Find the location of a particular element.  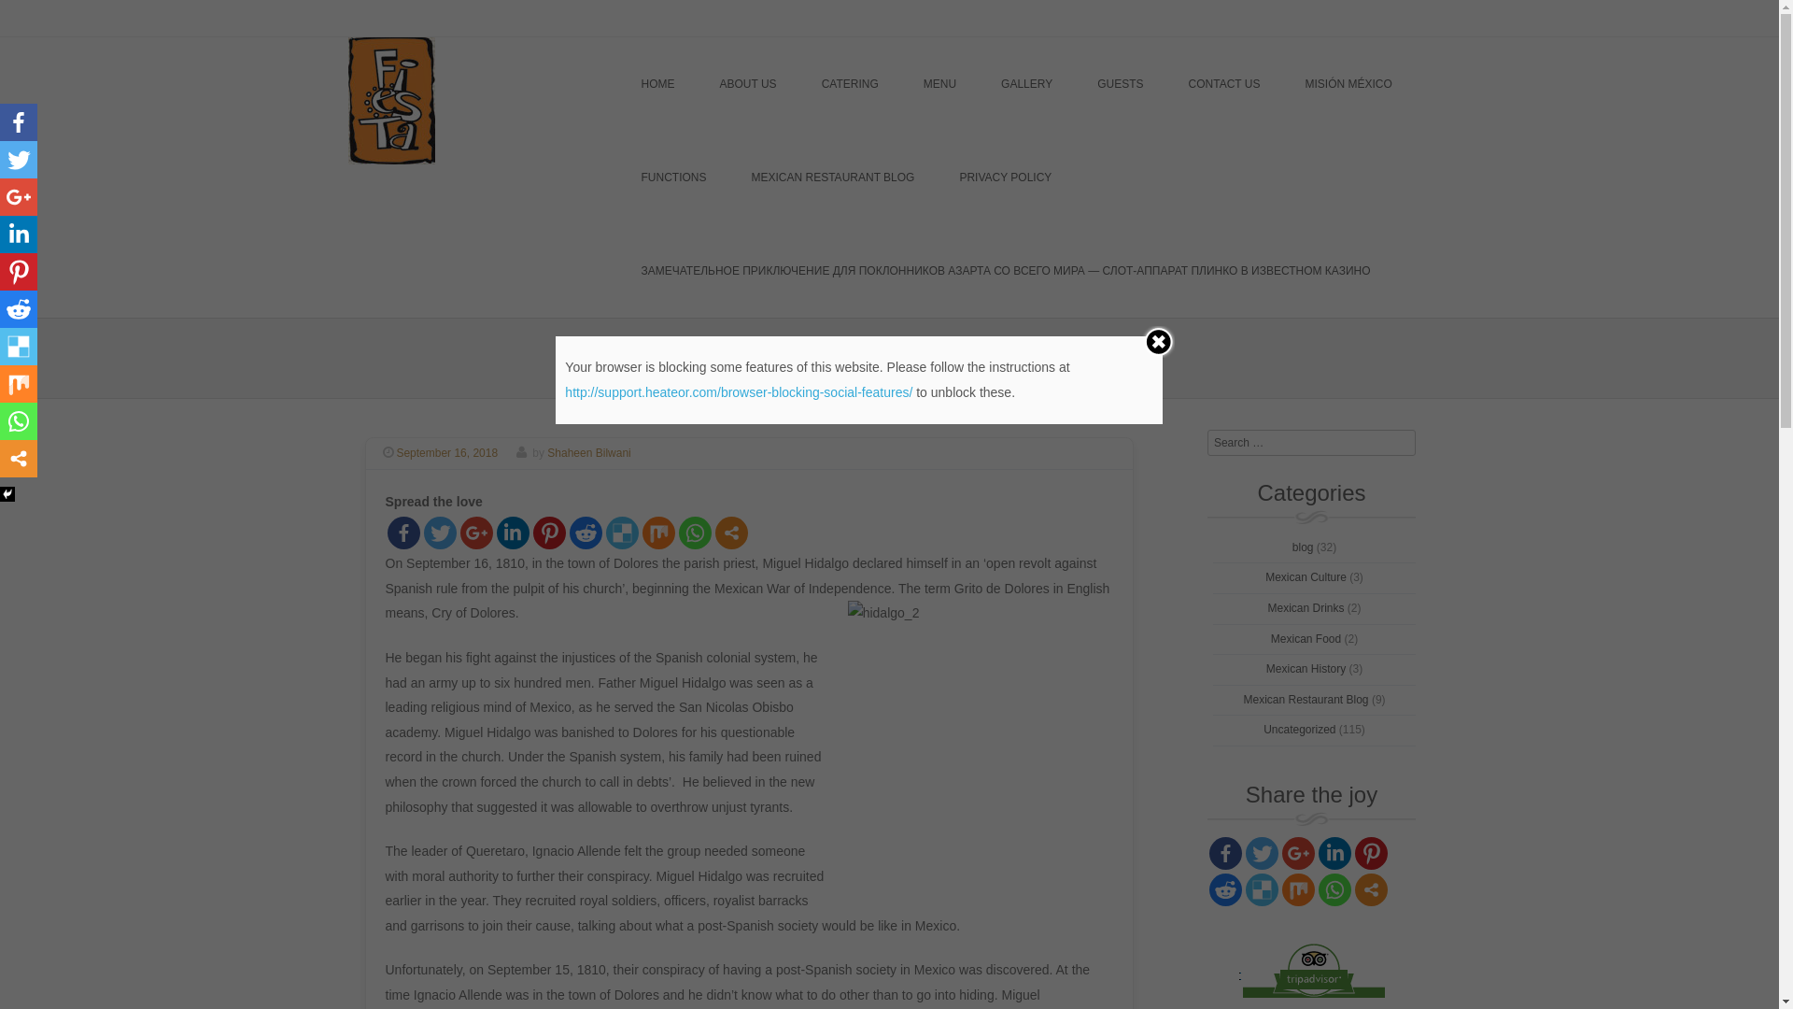

Linkedin is located at coordinates (19, 234).